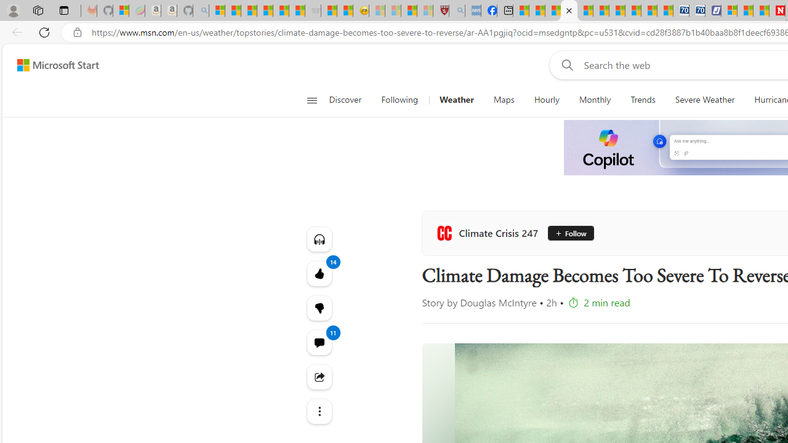  Describe the element at coordinates (319, 273) in the screenshot. I see `14 Like` at that location.